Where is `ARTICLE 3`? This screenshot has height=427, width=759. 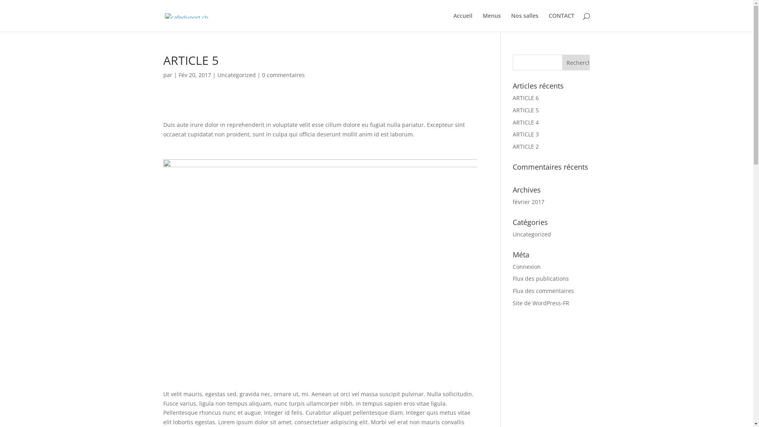 ARTICLE 3 is located at coordinates (526, 134).